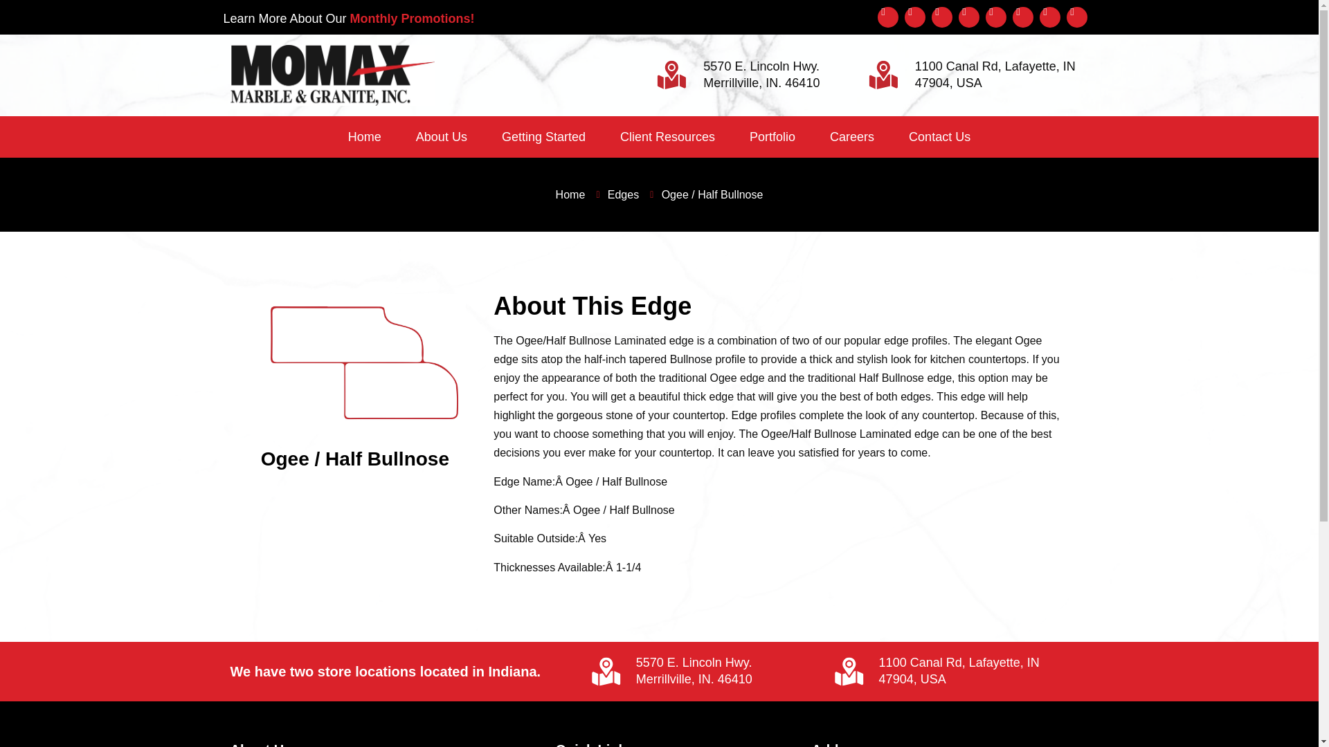 The image size is (1329, 747). What do you see at coordinates (365, 137) in the screenshot?
I see `Home` at bounding box center [365, 137].